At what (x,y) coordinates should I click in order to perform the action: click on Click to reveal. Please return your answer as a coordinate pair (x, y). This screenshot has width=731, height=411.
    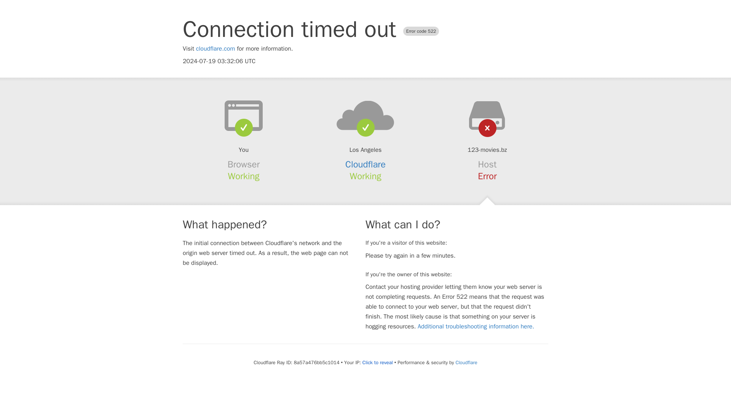
    Looking at the image, I should click on (378, 362).